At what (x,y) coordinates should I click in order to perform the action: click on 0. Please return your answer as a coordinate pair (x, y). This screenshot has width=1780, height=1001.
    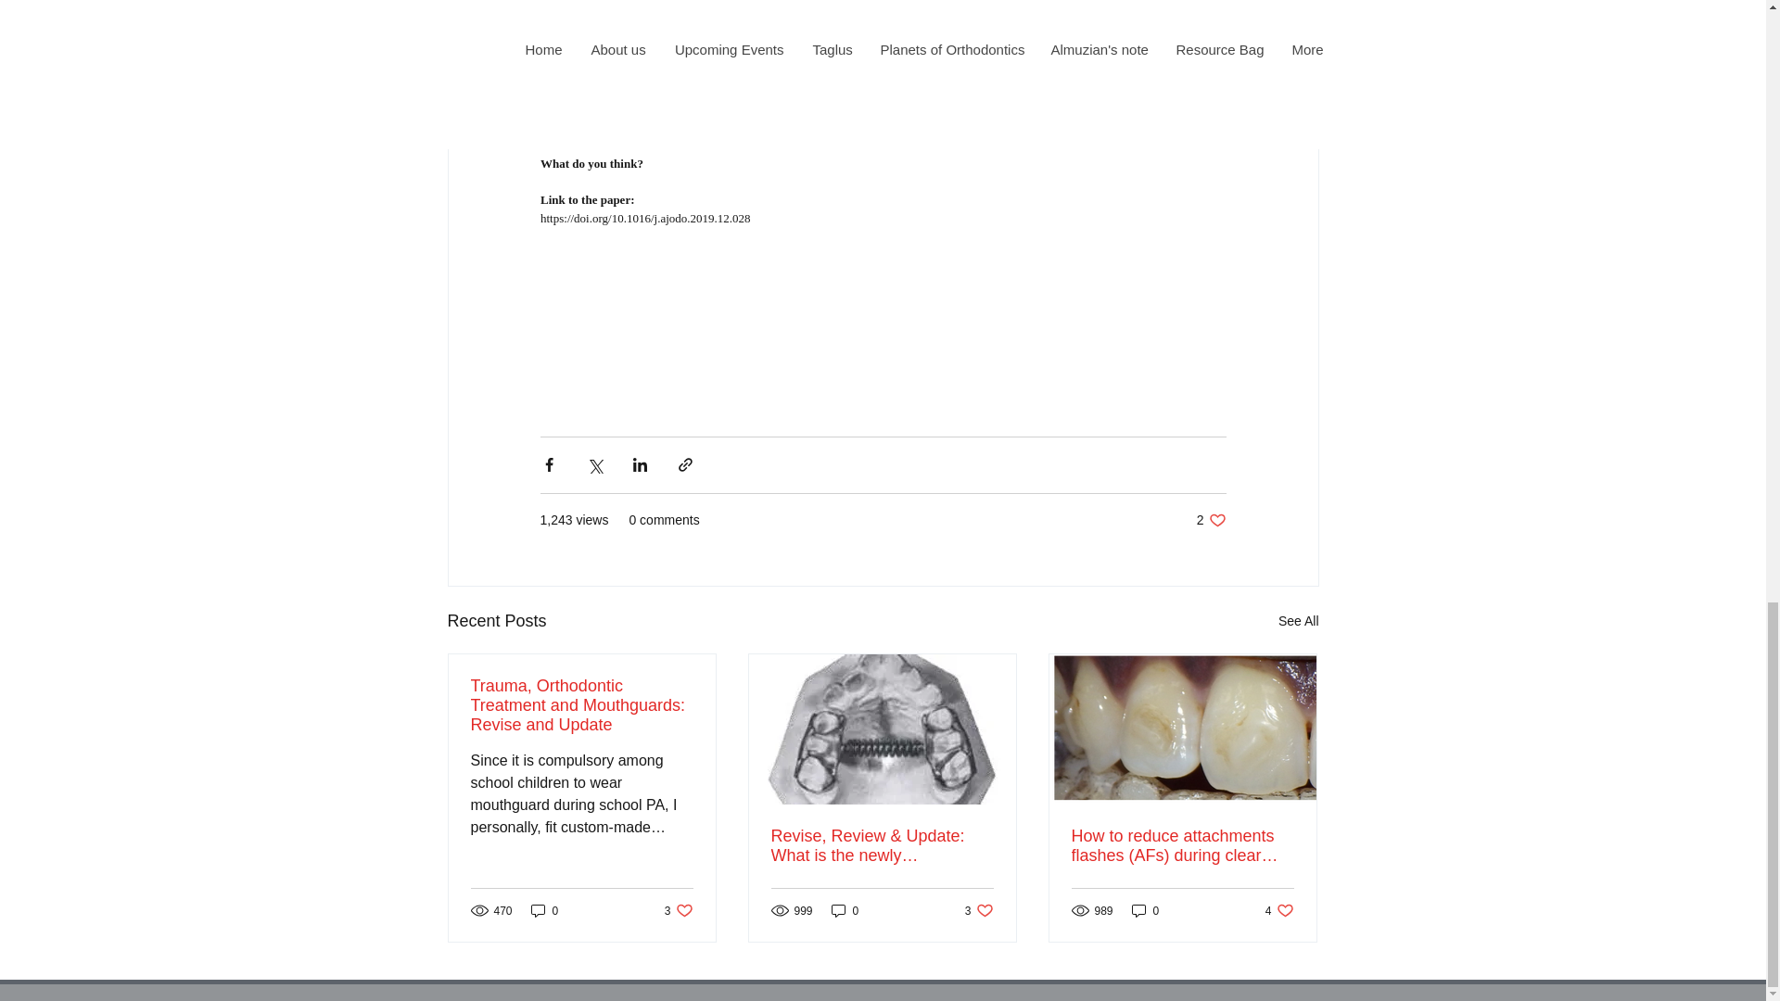
    Looking at the image, I should click on (845, 910).